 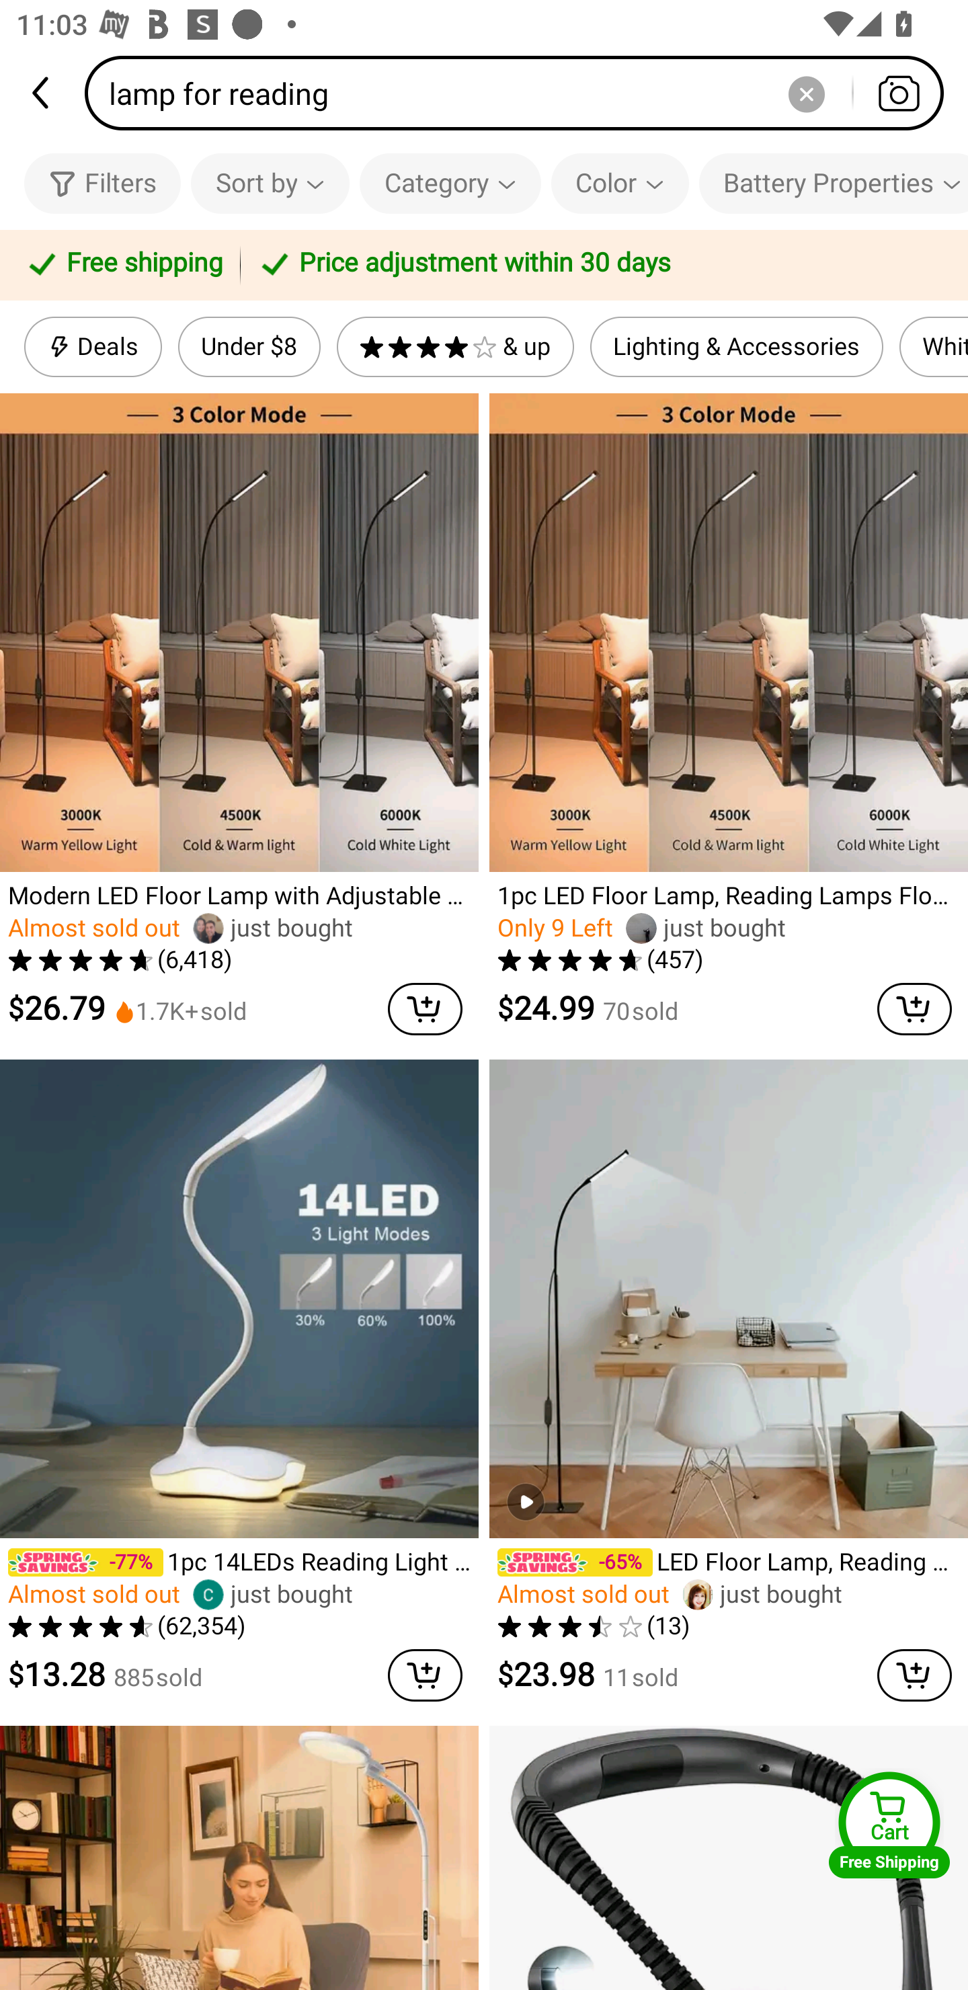 What do you see at coordinates (834, 183) in the screenshot?
I see `Battery Properties` at bounding box center [834, 183].